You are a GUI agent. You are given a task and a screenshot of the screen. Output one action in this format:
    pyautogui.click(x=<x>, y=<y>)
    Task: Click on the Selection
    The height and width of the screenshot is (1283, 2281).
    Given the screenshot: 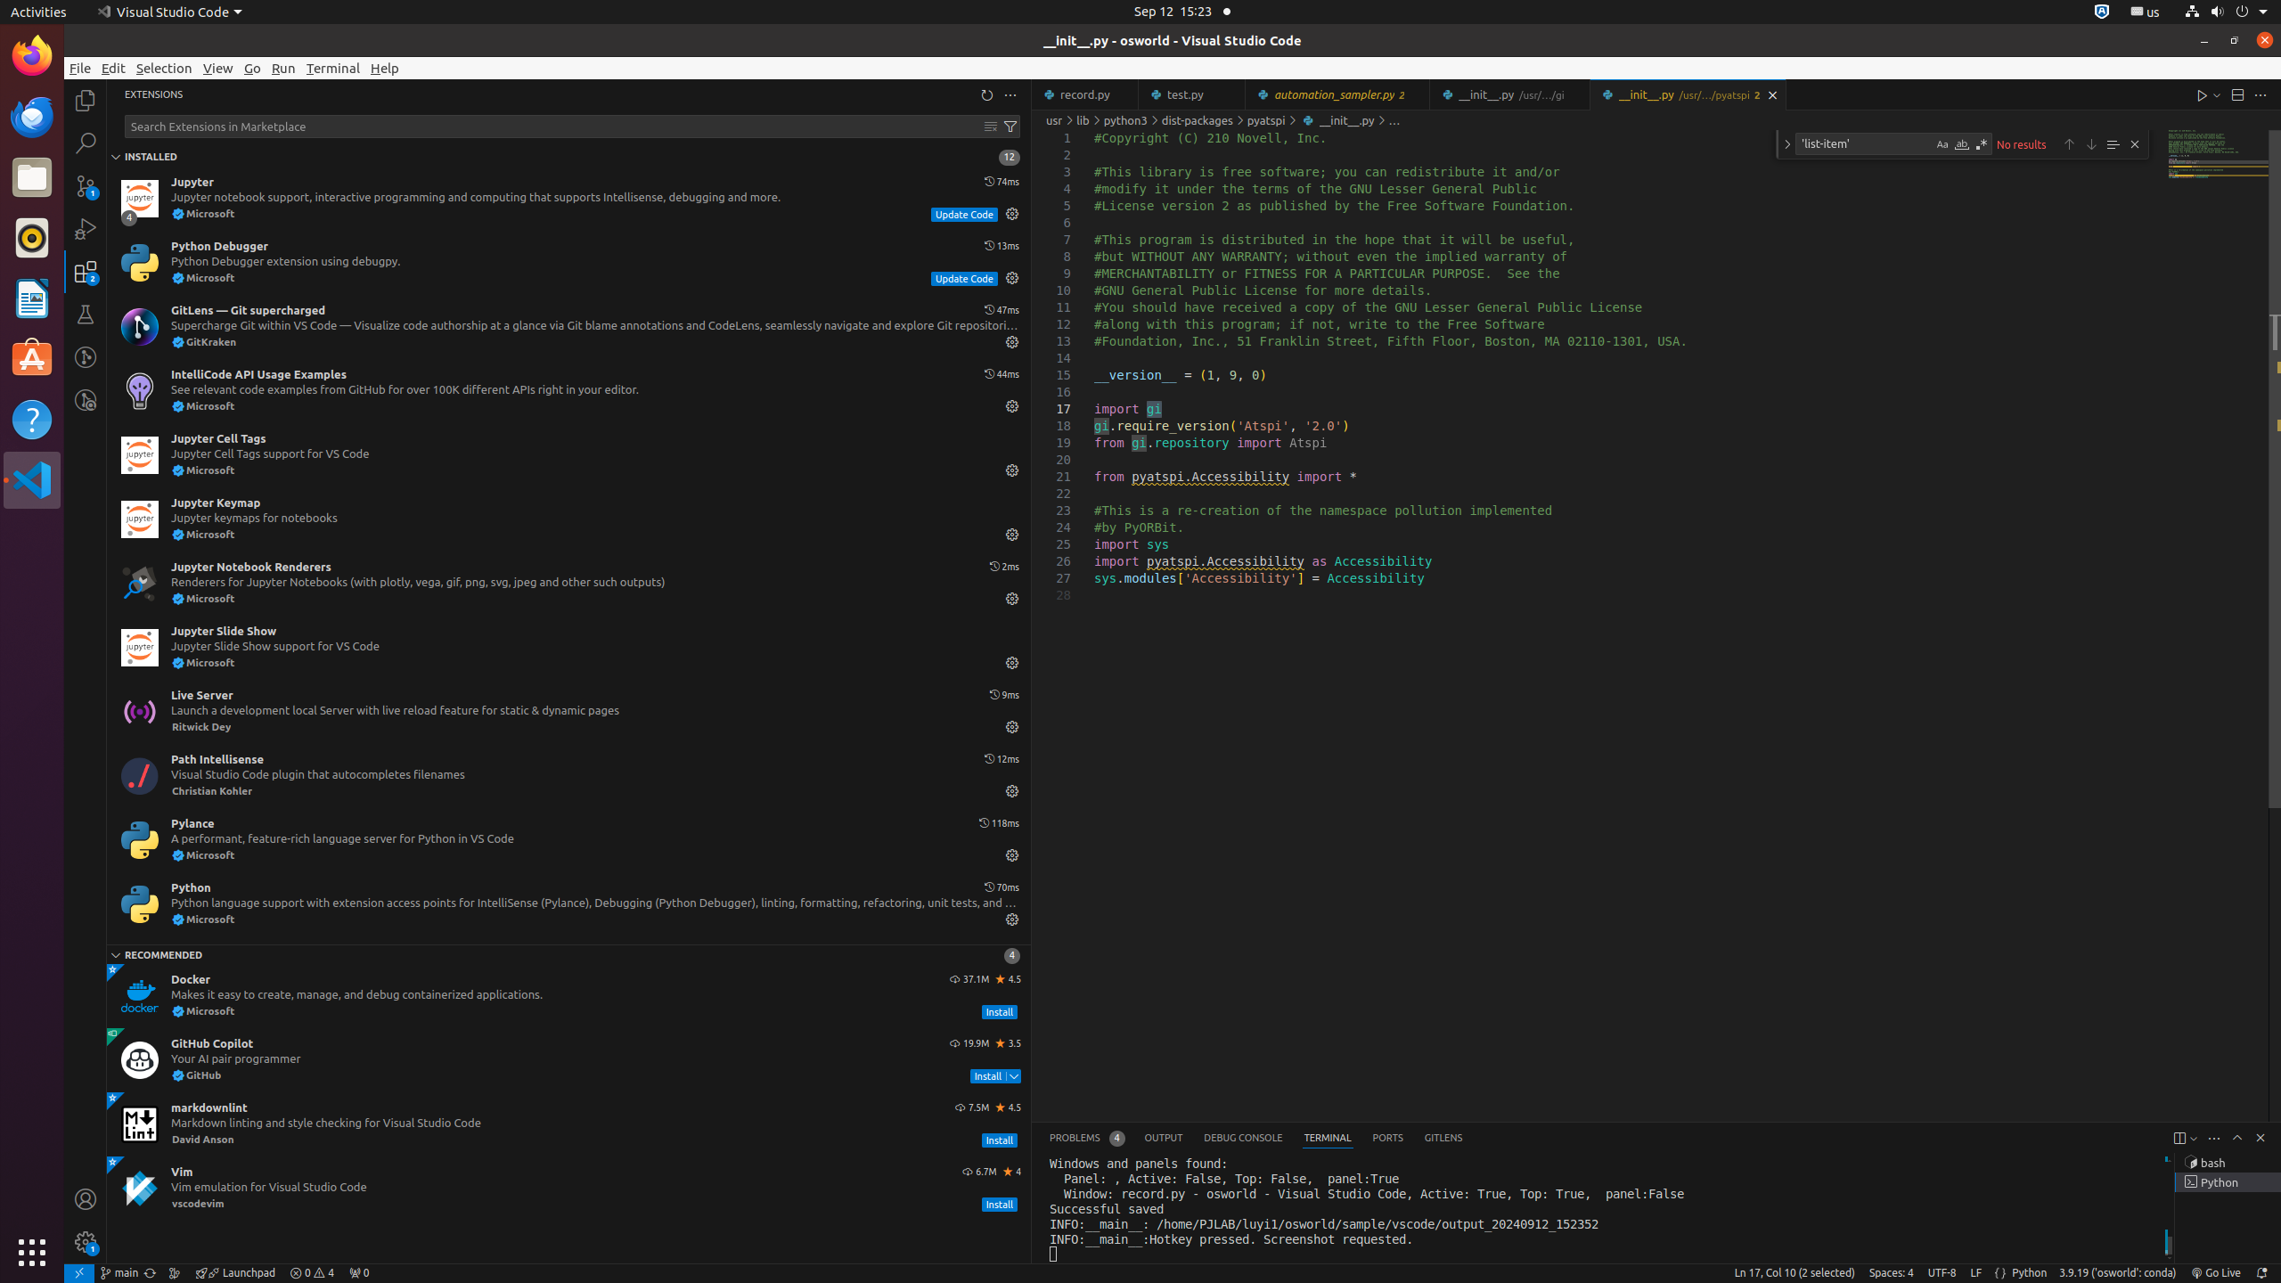 What is the action you would take?
    pyautogui.click(x=164, y=68)
    